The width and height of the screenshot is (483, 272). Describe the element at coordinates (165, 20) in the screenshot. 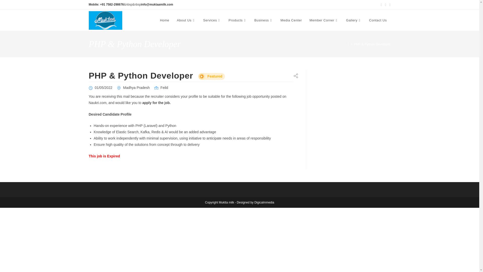

I see `Home` at that location.